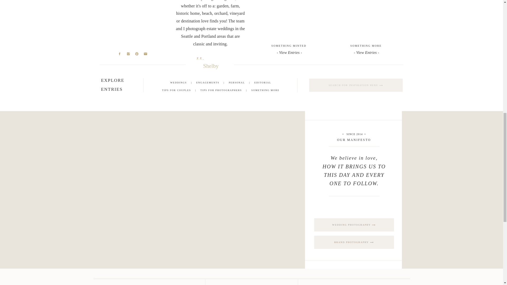 The image size is (507, 285). What do you see at coordinates (208, 82) in the screenshot?
I see `ENGAGEMENTS` at bounding box center [208, 82].